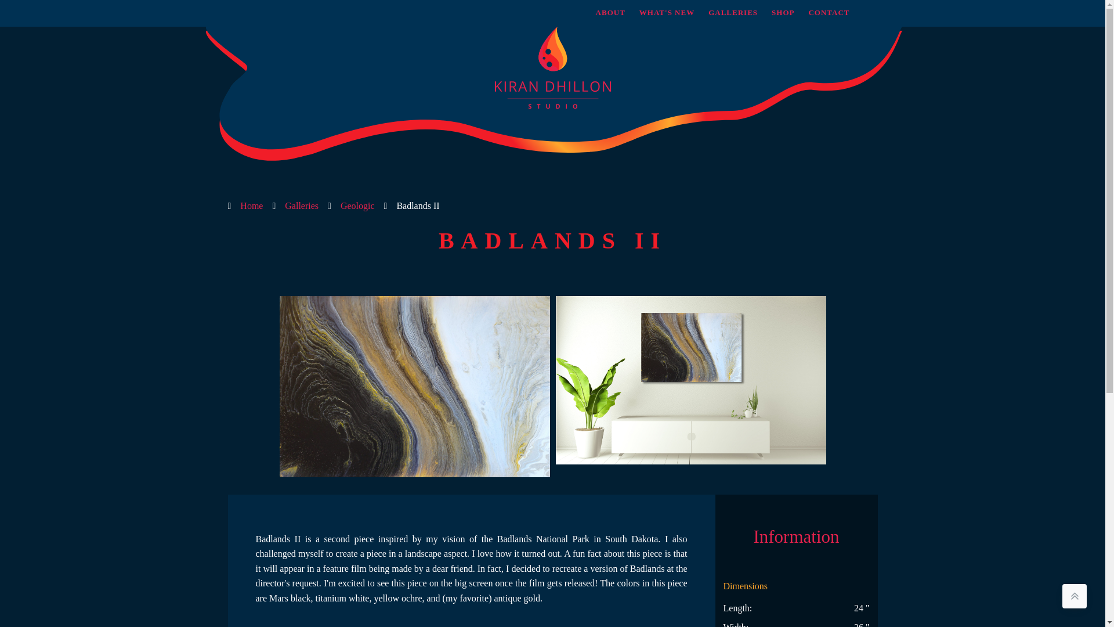  I want to click on Galleries, so click(302, 206).